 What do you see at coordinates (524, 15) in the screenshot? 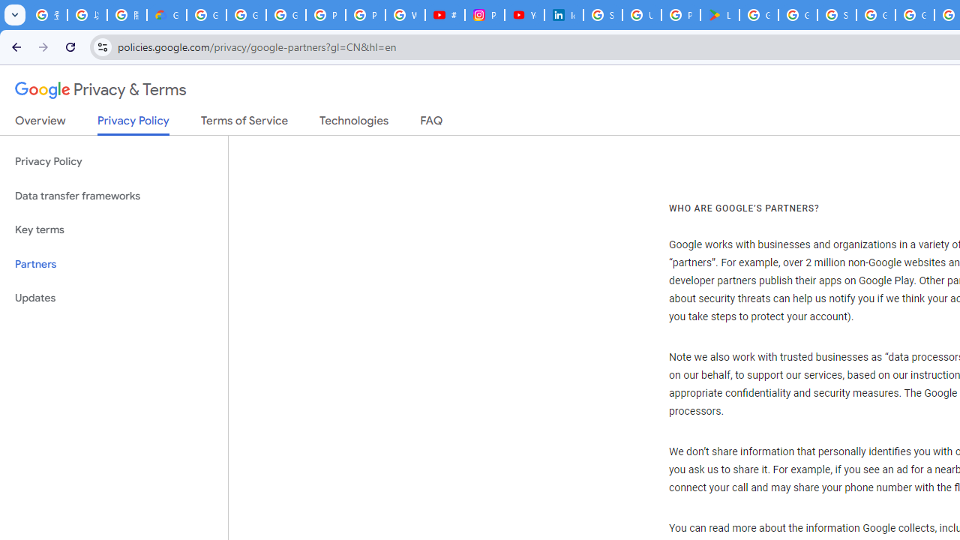
I see `YouTube Culture & Trends - On The Rise: Handcam Videos` at bounding box center [524, 15].